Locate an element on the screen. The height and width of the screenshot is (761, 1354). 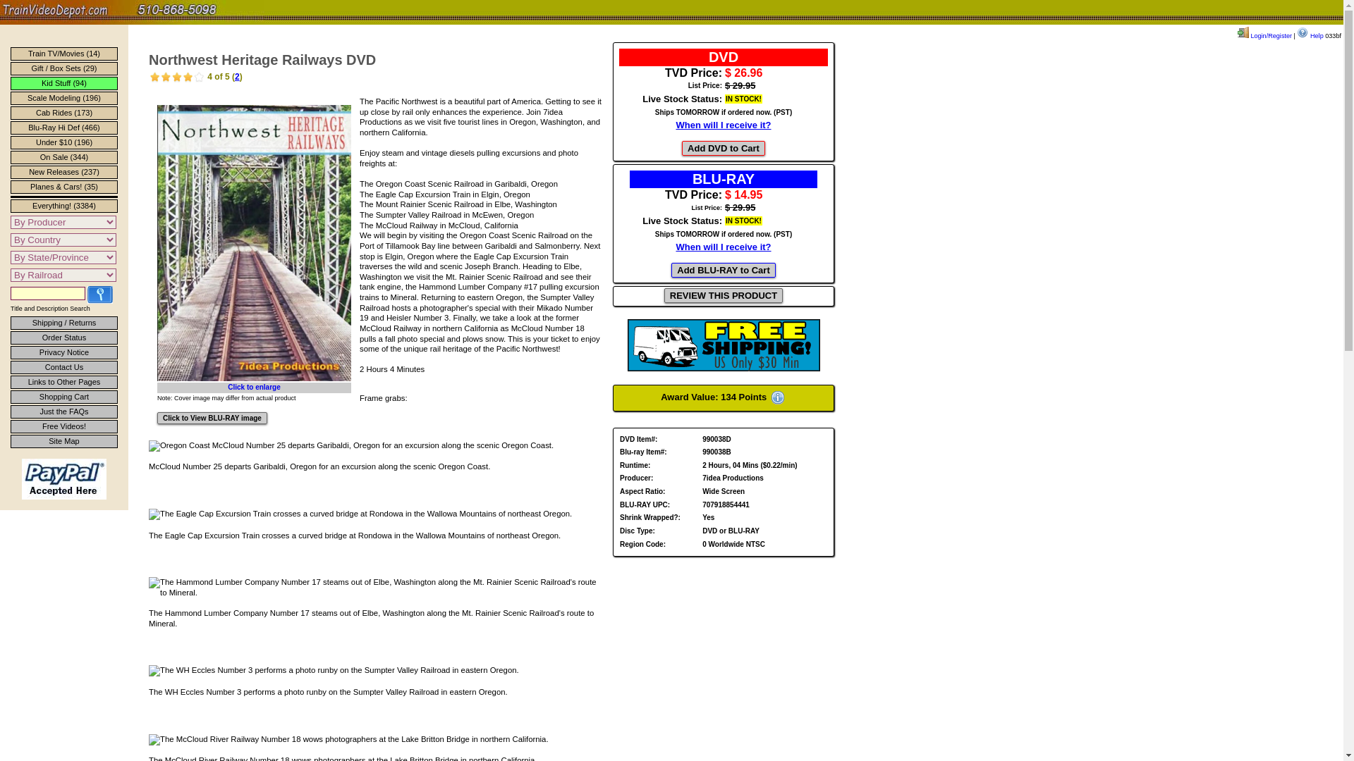
Free Videos! is located at coordinates (64, 426).